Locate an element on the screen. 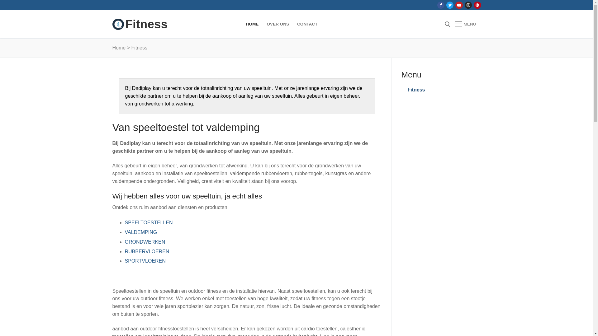  SPEELTOESTELLEN is located at coordinates (149, 223).